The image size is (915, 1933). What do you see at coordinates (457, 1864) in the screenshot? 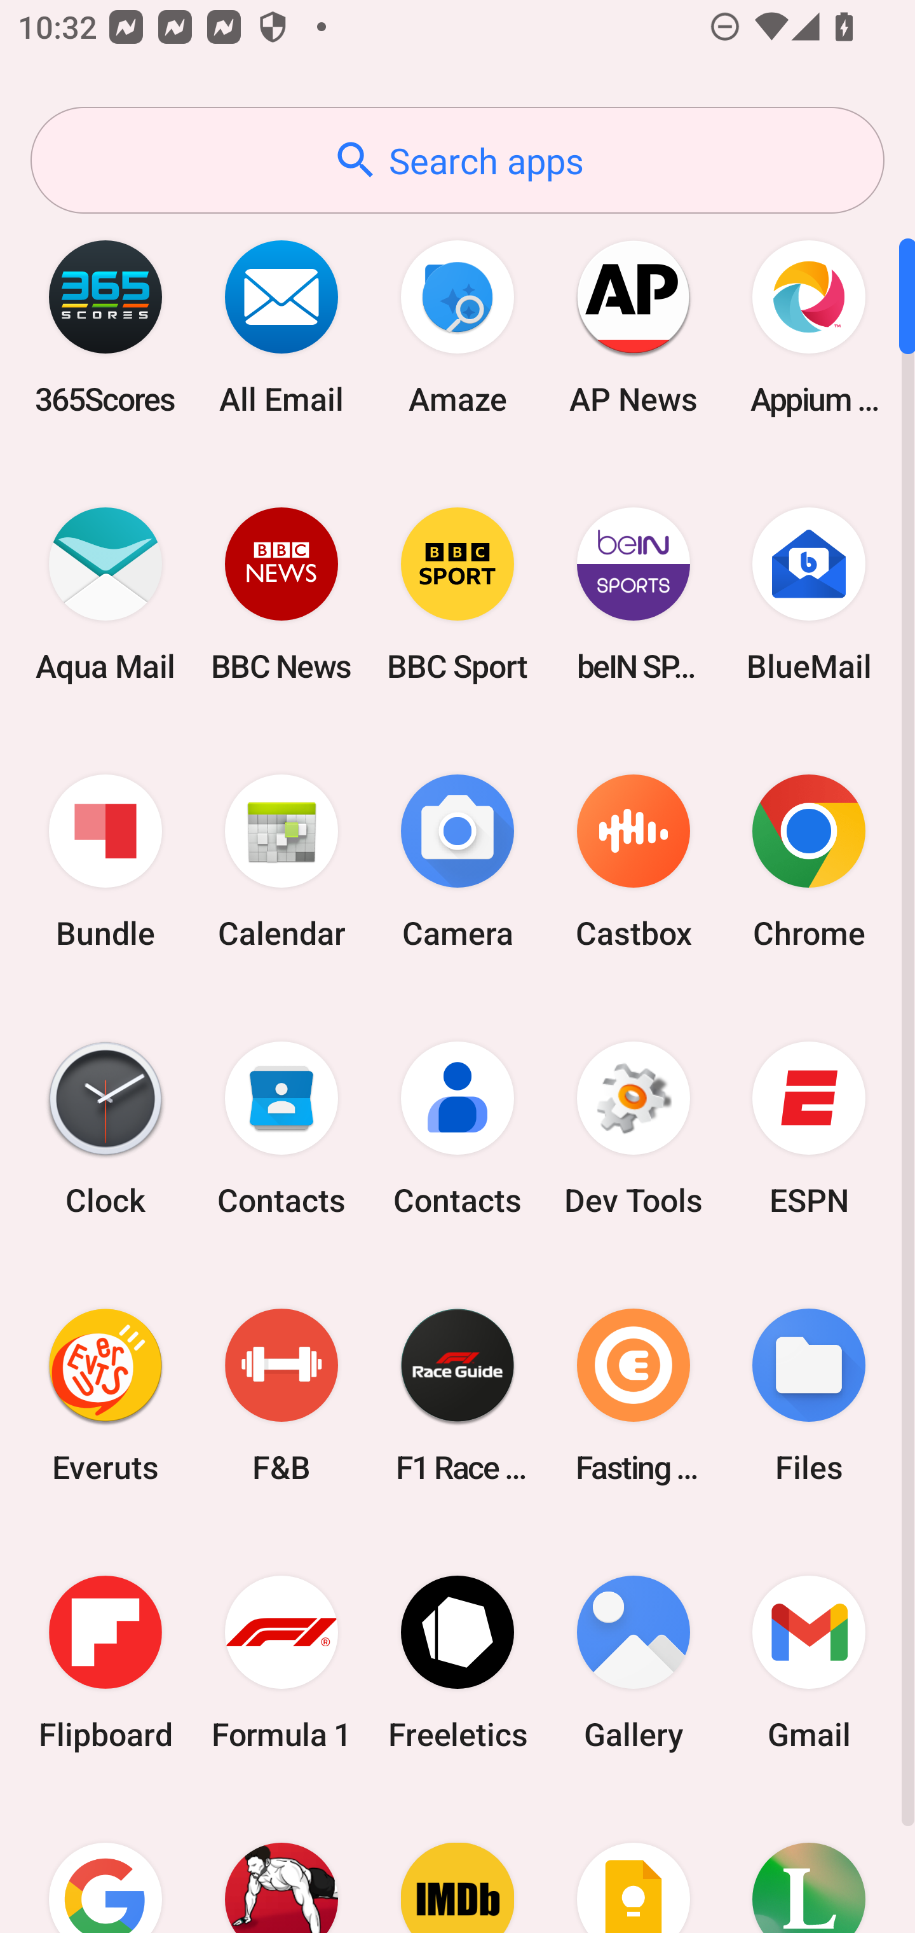
I see `IMDb` at bounding box center [457, 1864].